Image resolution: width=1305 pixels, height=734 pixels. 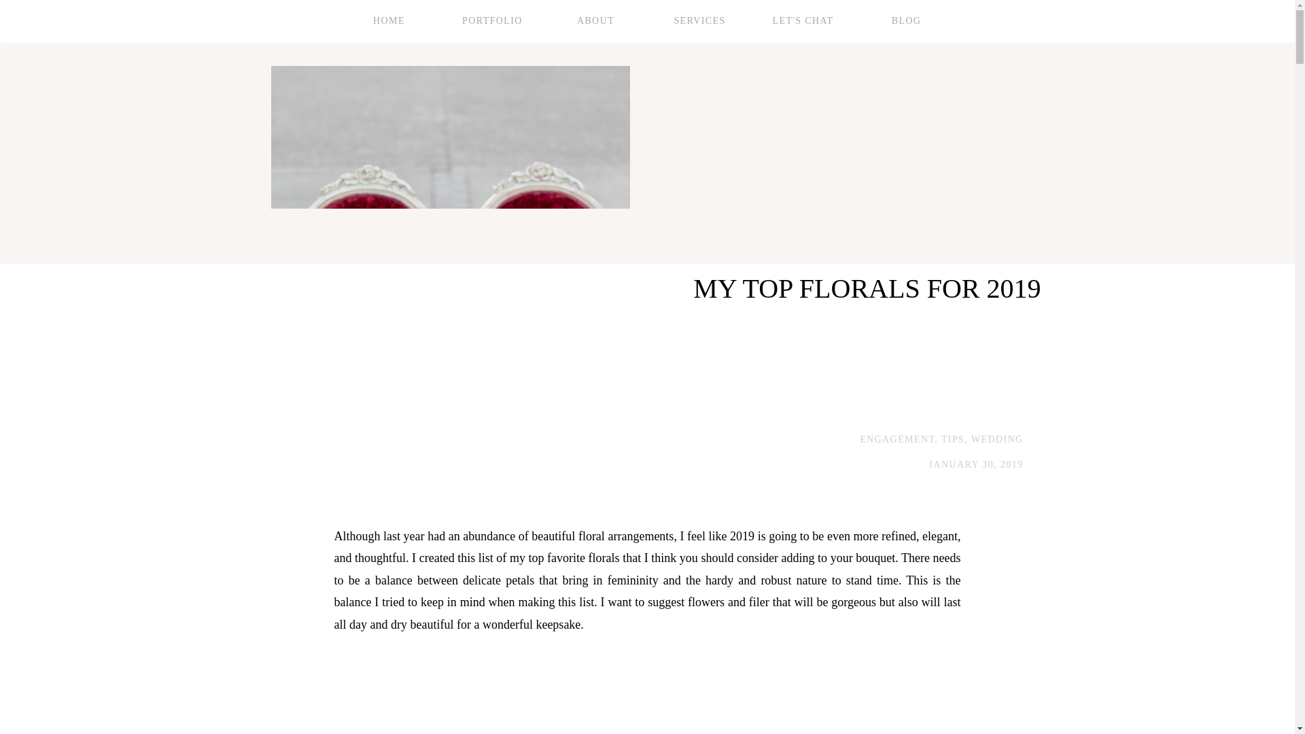 I want to click on HOME, so click(x=389, y=22).